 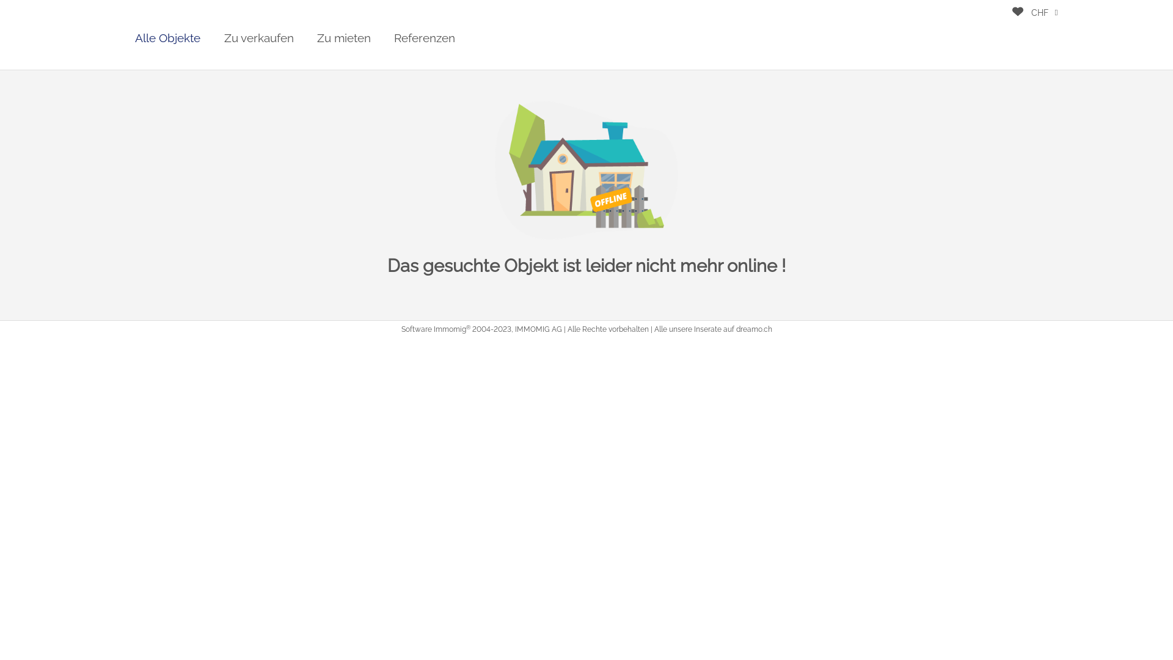 I want to click on dreamo.ch, so click(x=754, y=329).